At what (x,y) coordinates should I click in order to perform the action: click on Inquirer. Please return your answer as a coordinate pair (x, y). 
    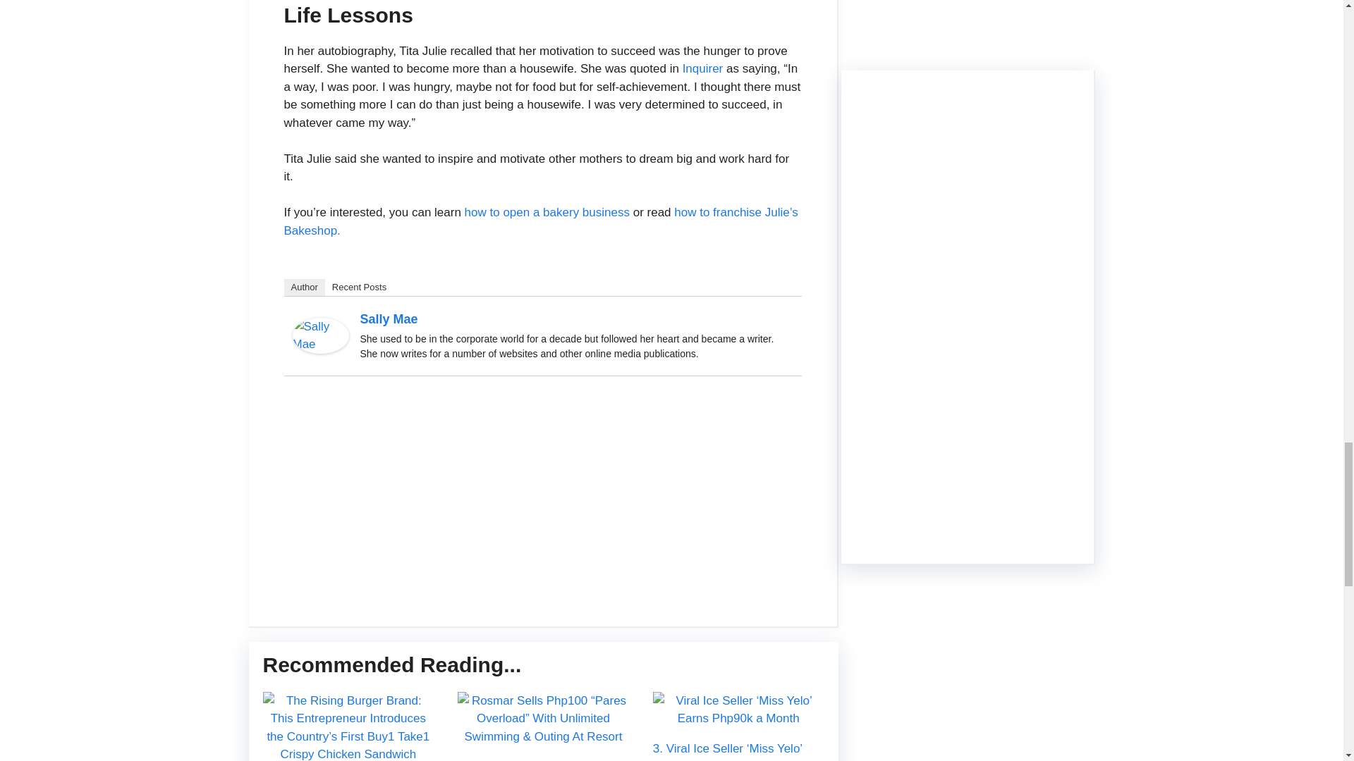
    Looking at the image, I should click on (702, 68).